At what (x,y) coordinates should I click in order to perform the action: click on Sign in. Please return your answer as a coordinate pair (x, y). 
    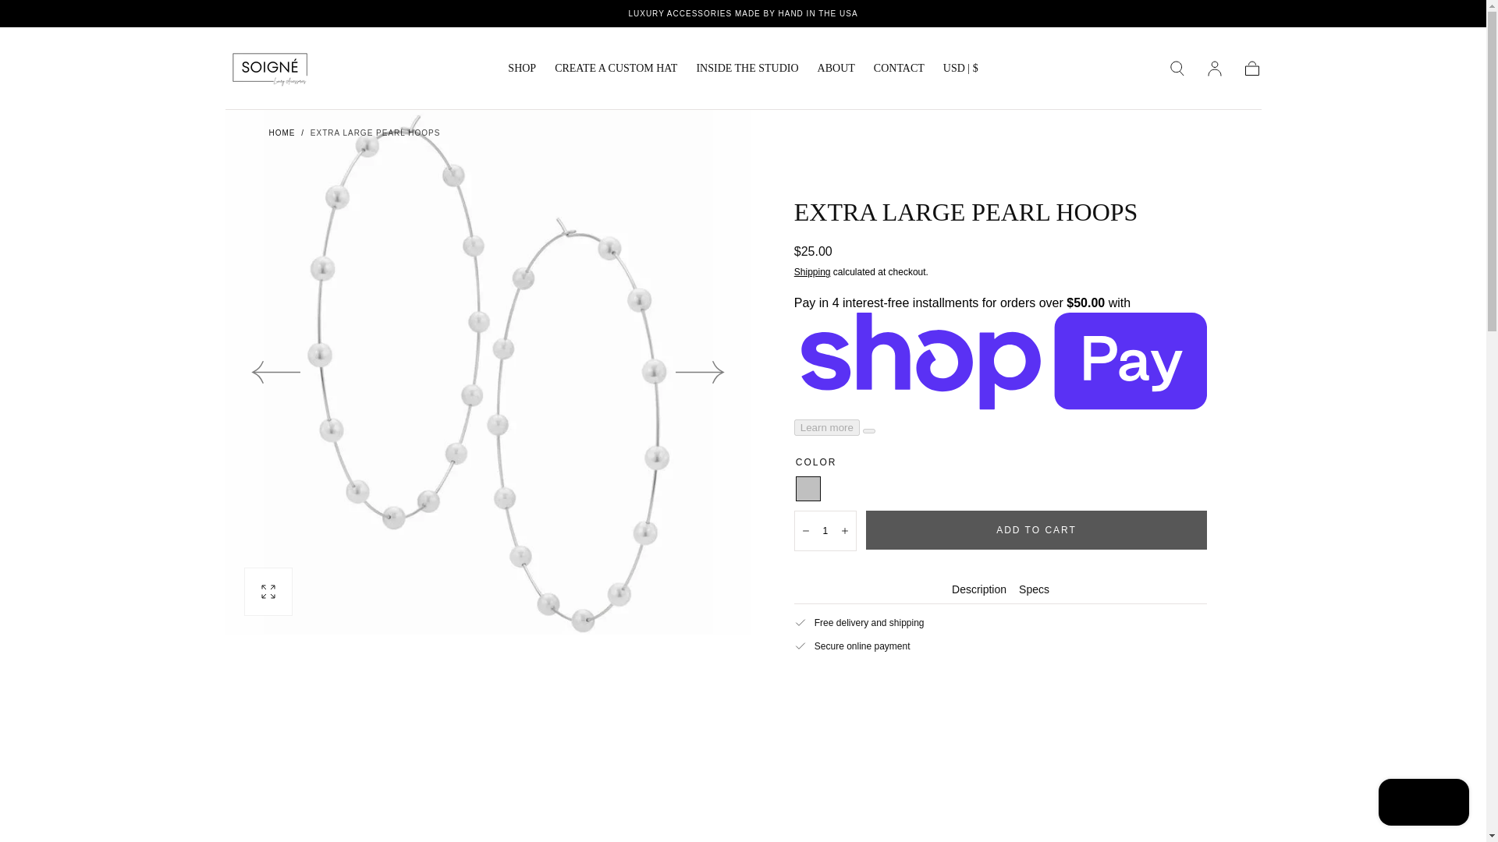
    Looking at the image, I should click on (1214, 69).